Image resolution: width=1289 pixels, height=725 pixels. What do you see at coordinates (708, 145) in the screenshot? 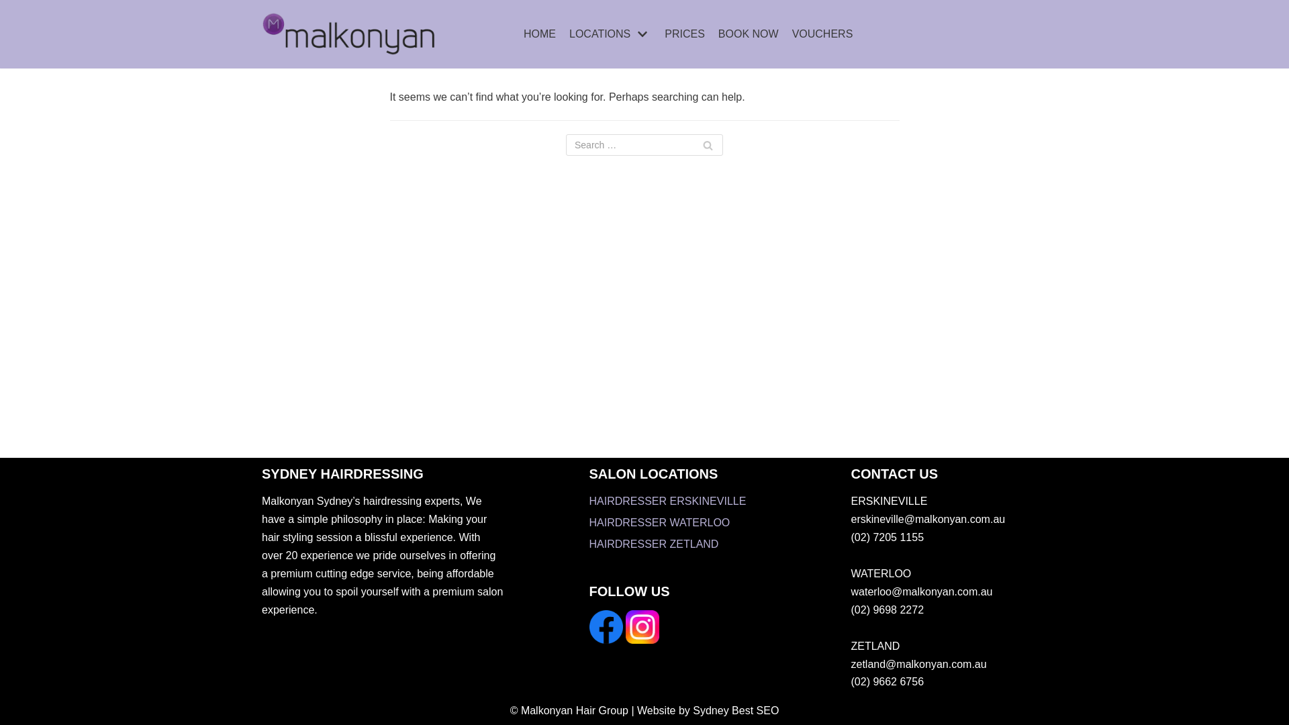
I see `Search` at bounding box center [708, 145].